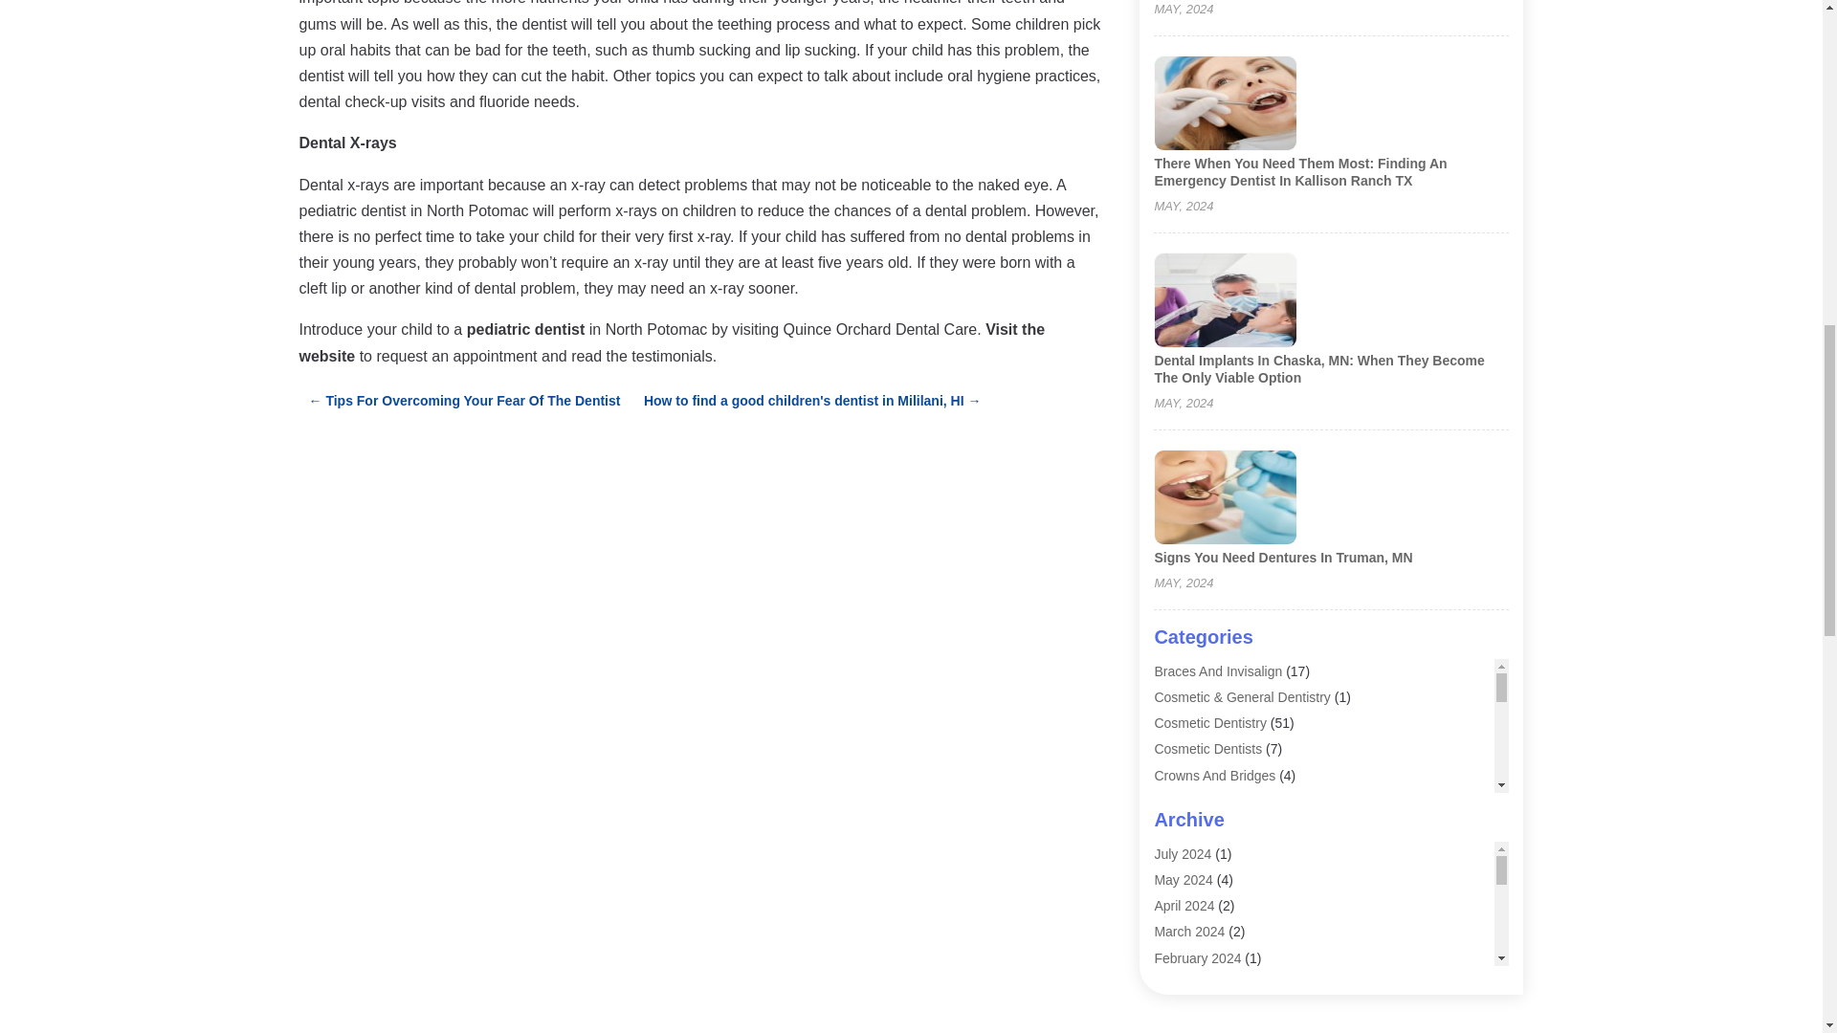  Describe the element at coordinates (1209, 878) in the screenshot. I see `Dental Restoration` at that location.